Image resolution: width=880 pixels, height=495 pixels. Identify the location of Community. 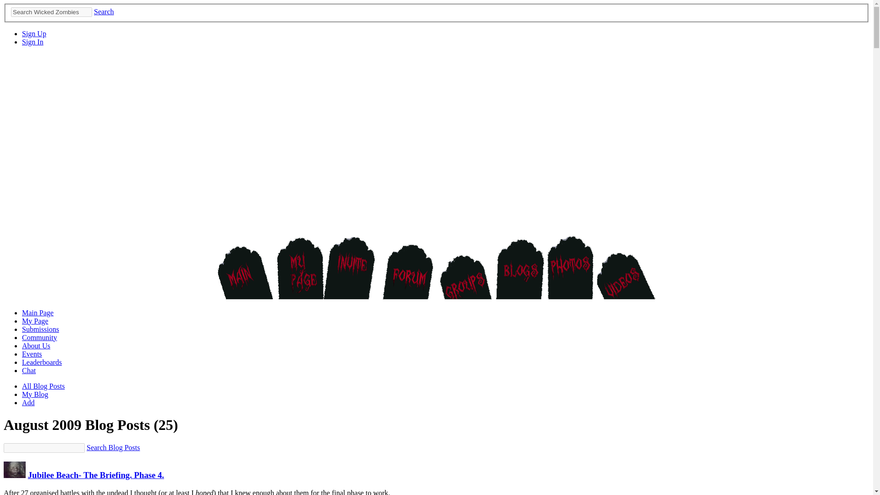
(39, 337).